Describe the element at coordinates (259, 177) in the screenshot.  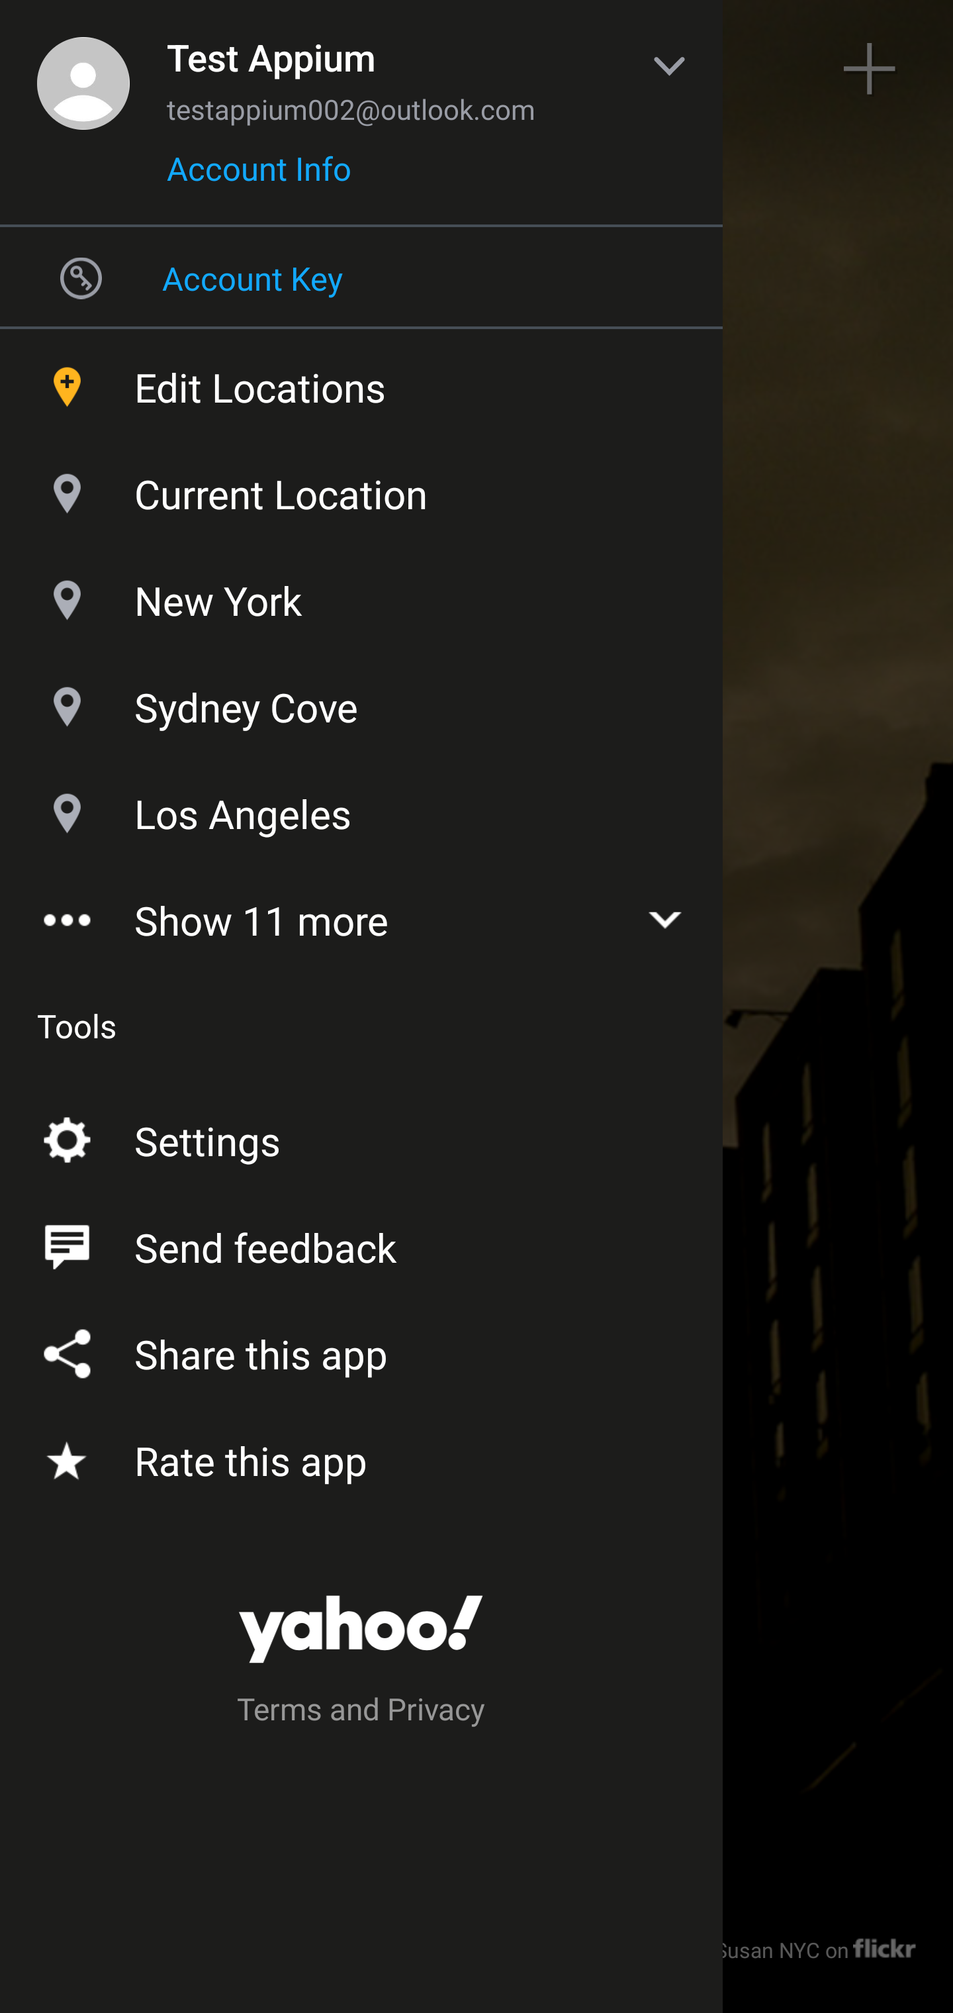
I see `Account Info` at that location.